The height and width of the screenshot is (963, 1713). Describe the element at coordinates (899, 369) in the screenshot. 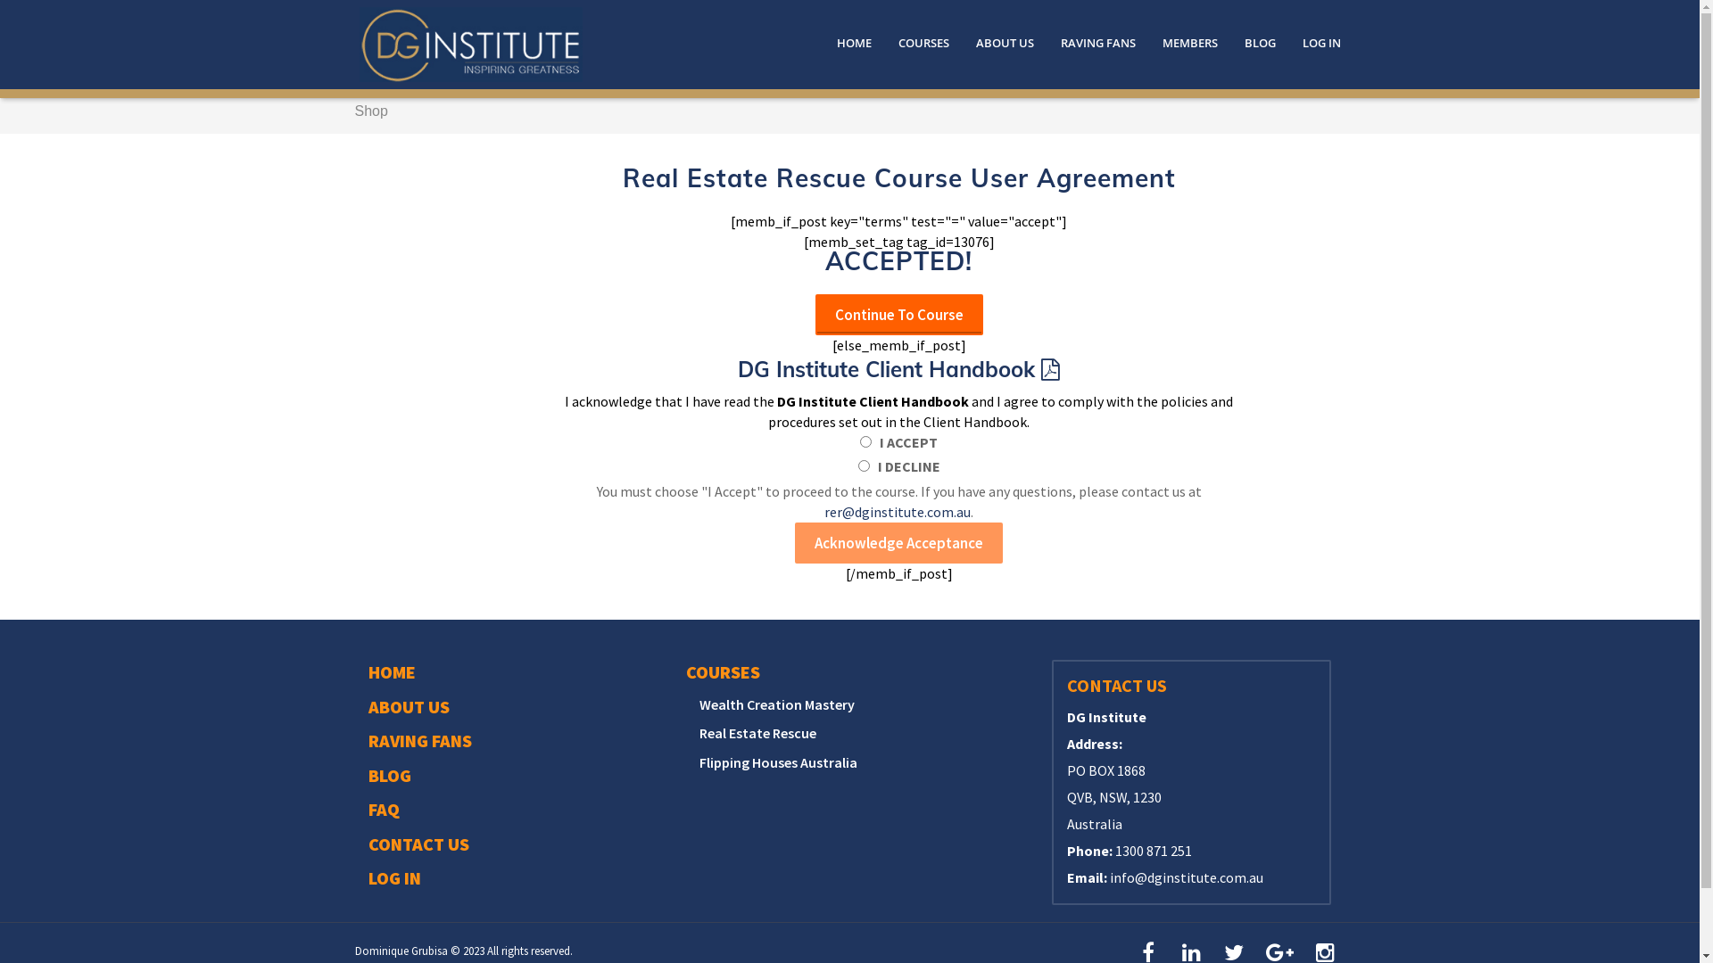

I see `DG Institute Client Handbook` at that location.